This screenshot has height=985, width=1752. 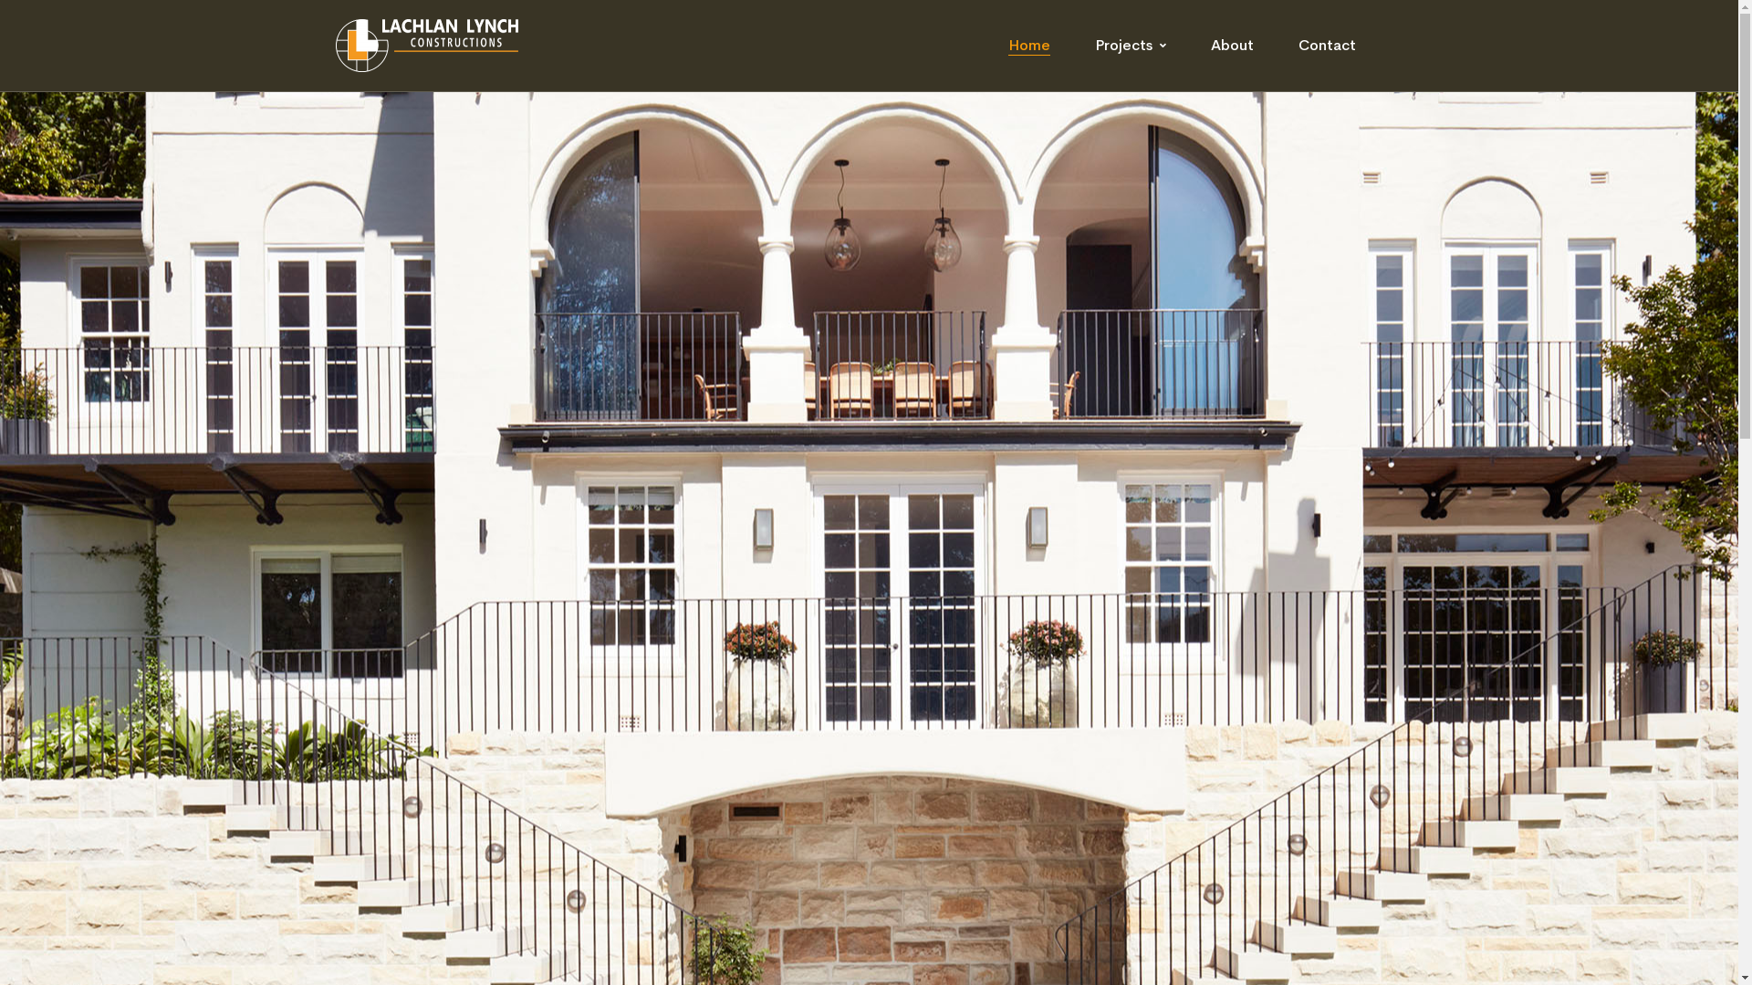 What do you see at coordinates (1327, 46) in the screenshot?
I see `Contact` at bounding box center [1327, 46].